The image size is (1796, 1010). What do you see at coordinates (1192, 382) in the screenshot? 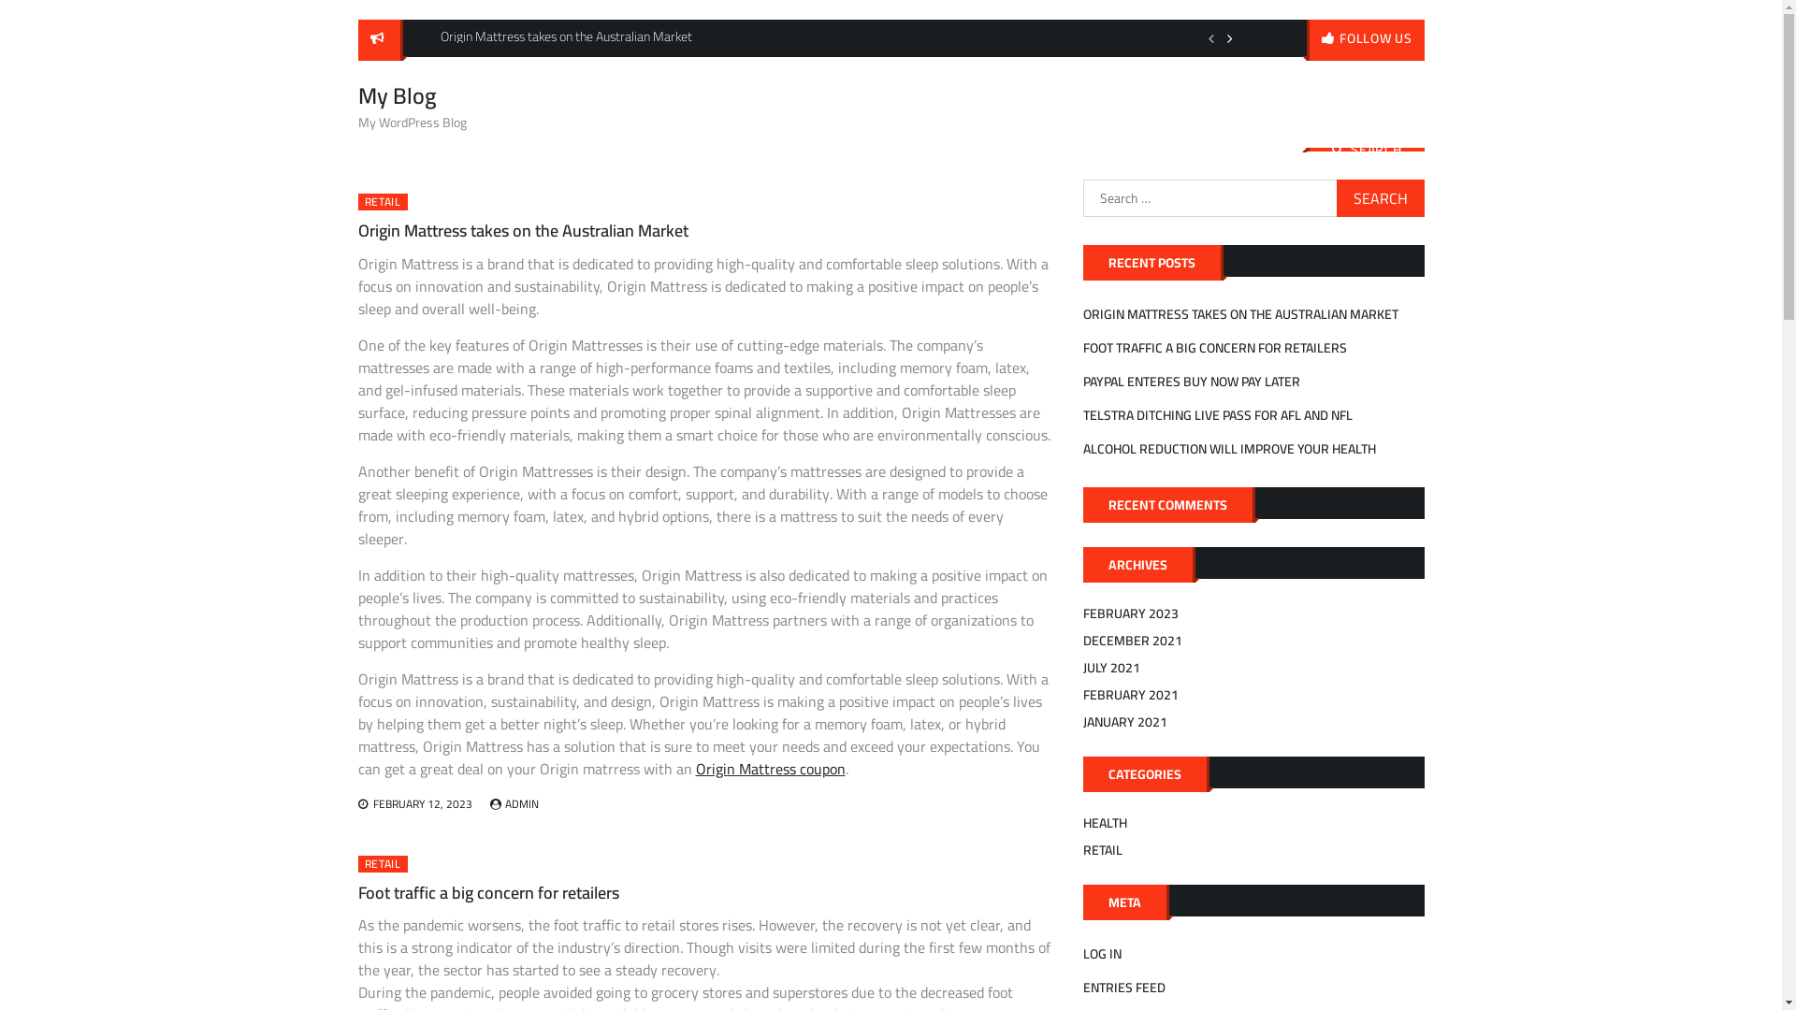
I see `PAYPAL ENTERES BUY NOW PAY LATER` at bounding box center [1192, 382].